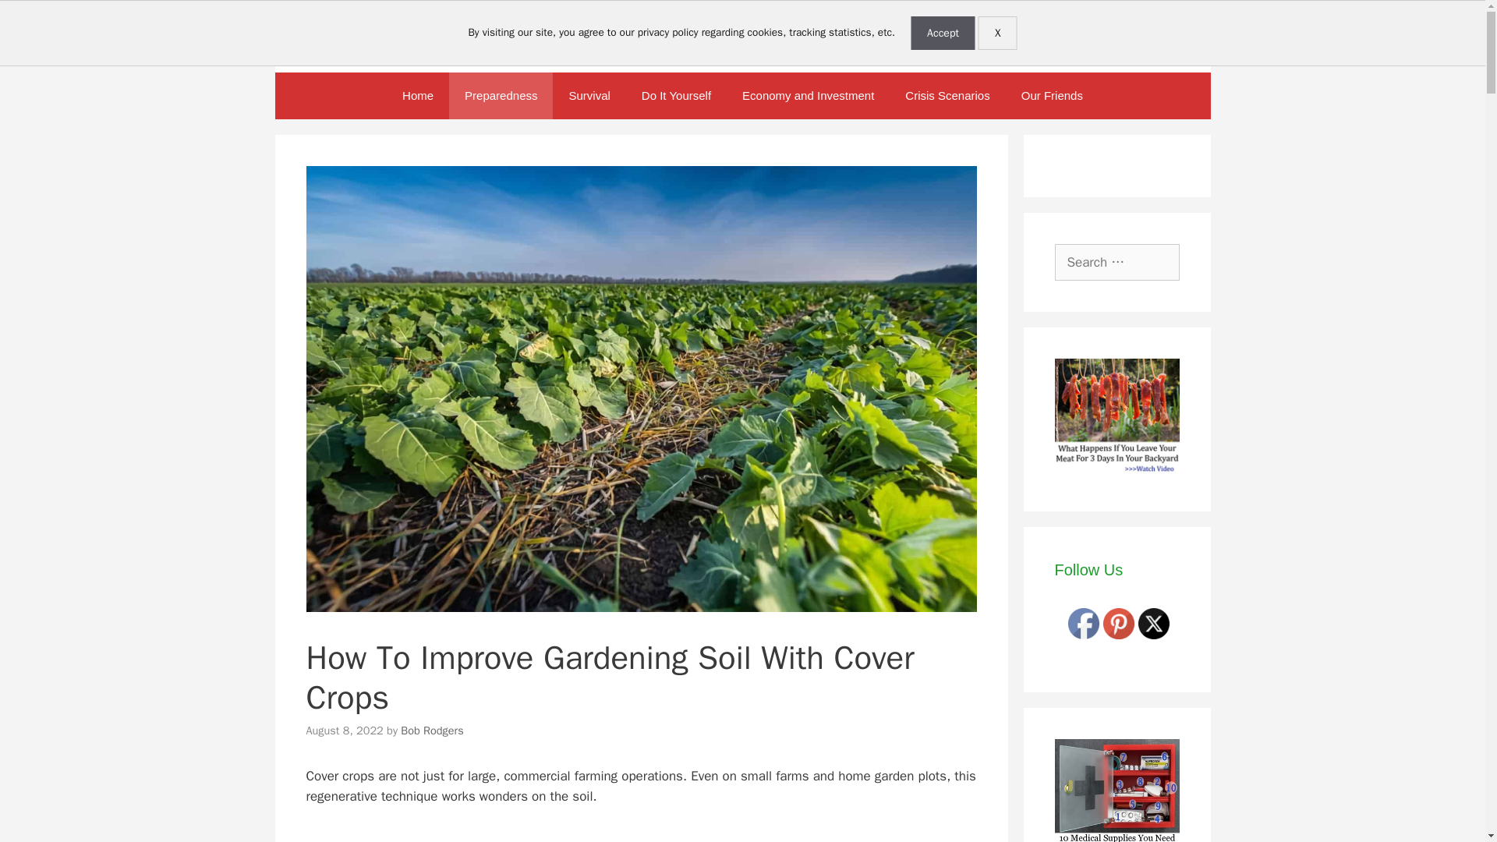 The height and width of the screenshot is (842, 1497). Describe the element at coordinates (947, 95) in the screenshot. I see `Crisis Scenarios` at that location.